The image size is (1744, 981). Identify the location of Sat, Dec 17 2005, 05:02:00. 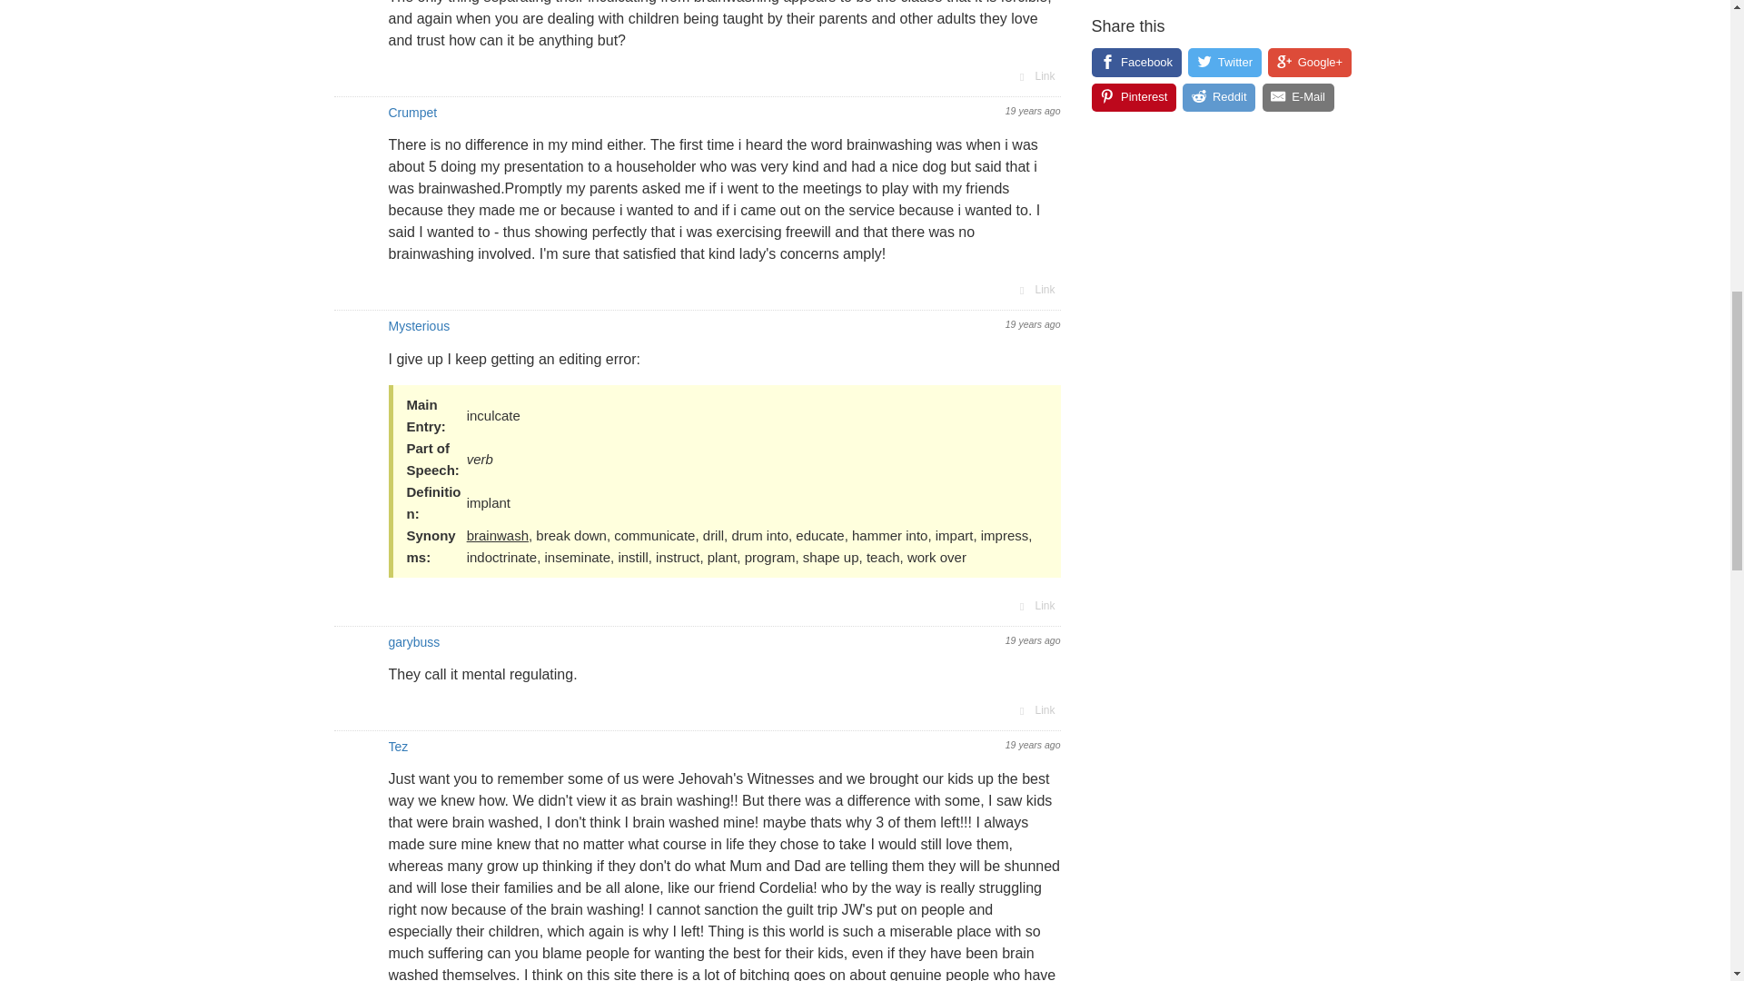
(1033, 745).